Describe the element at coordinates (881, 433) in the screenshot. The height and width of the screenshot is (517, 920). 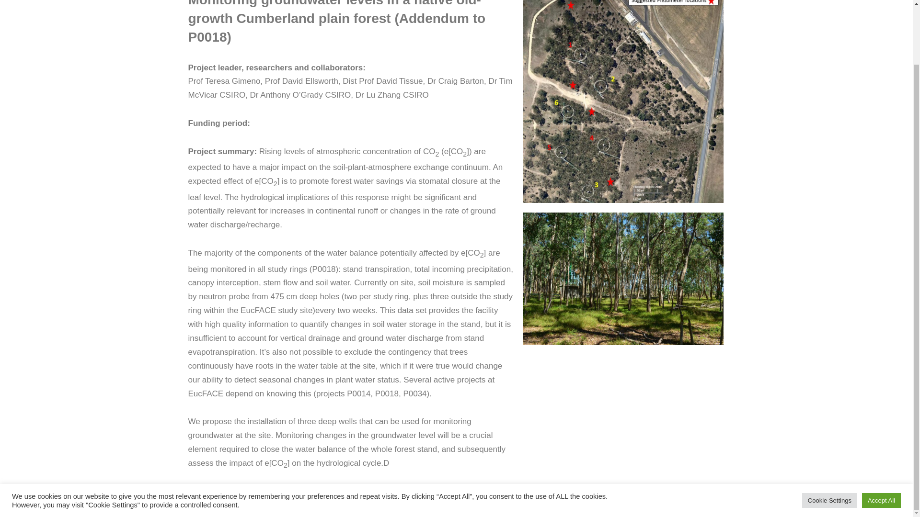
I see `Accept All` at that location.